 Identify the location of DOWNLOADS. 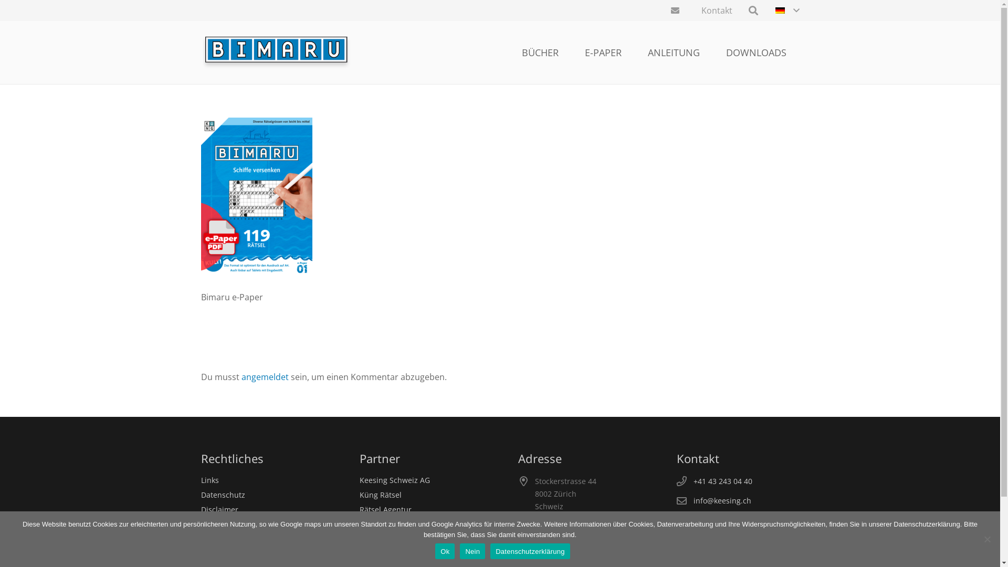
(756, 52).